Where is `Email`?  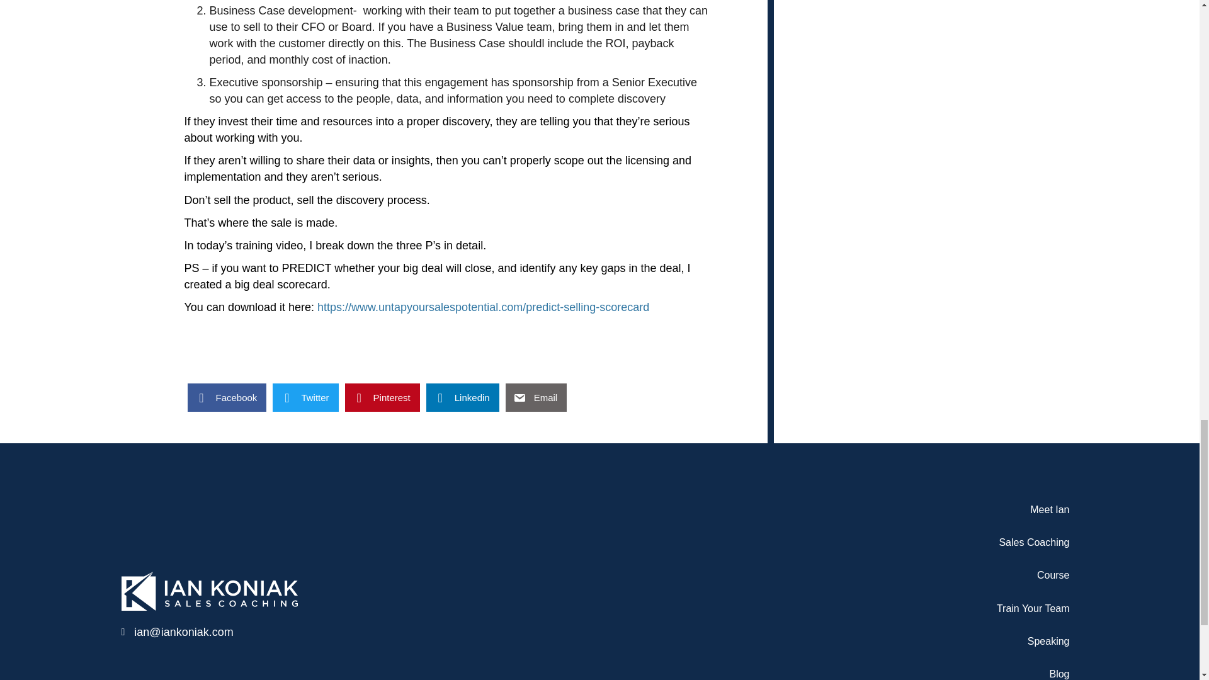
Email is located at coordinates (536, 398).